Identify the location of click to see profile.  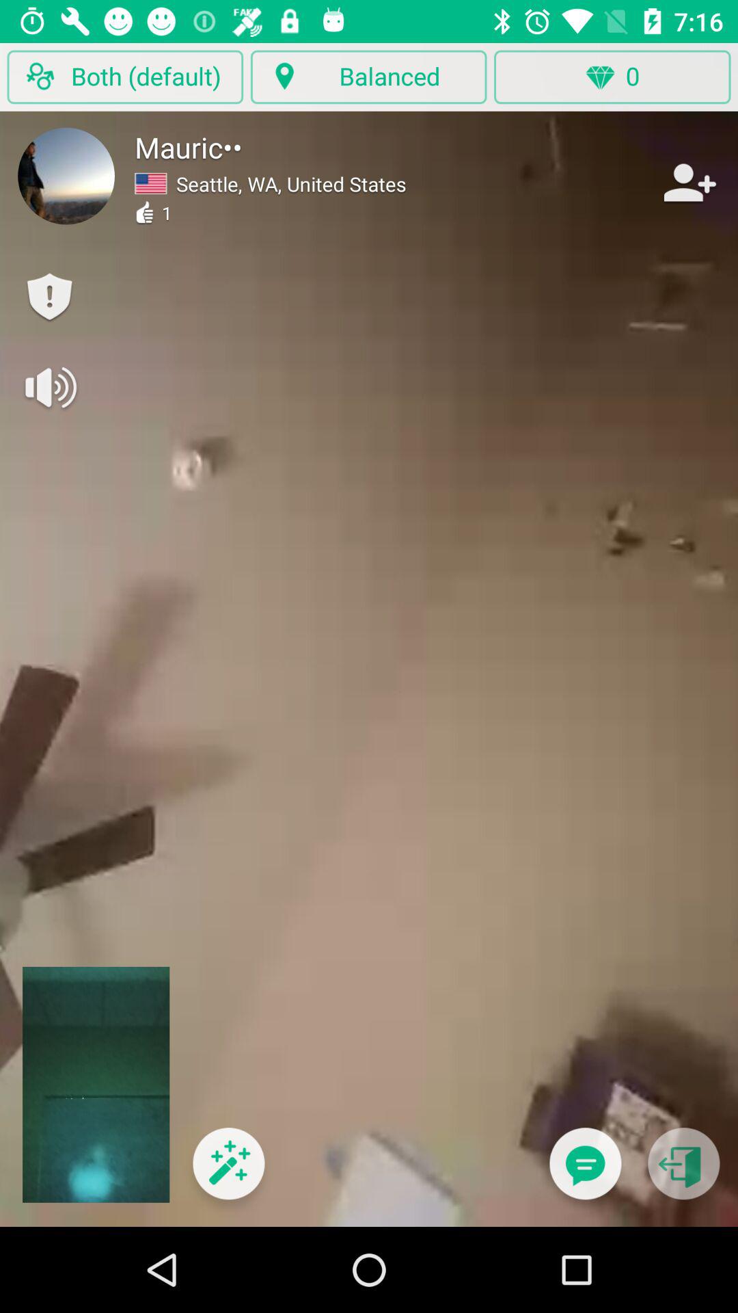
(66, 176).